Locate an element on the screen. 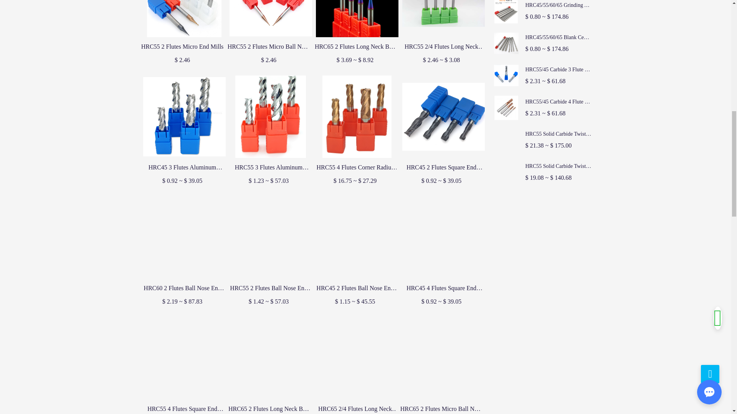 The image size is (737, 414). HRC55 2 Flutes Micro Ball Nose End Mills is located at coordinates (268, 47).